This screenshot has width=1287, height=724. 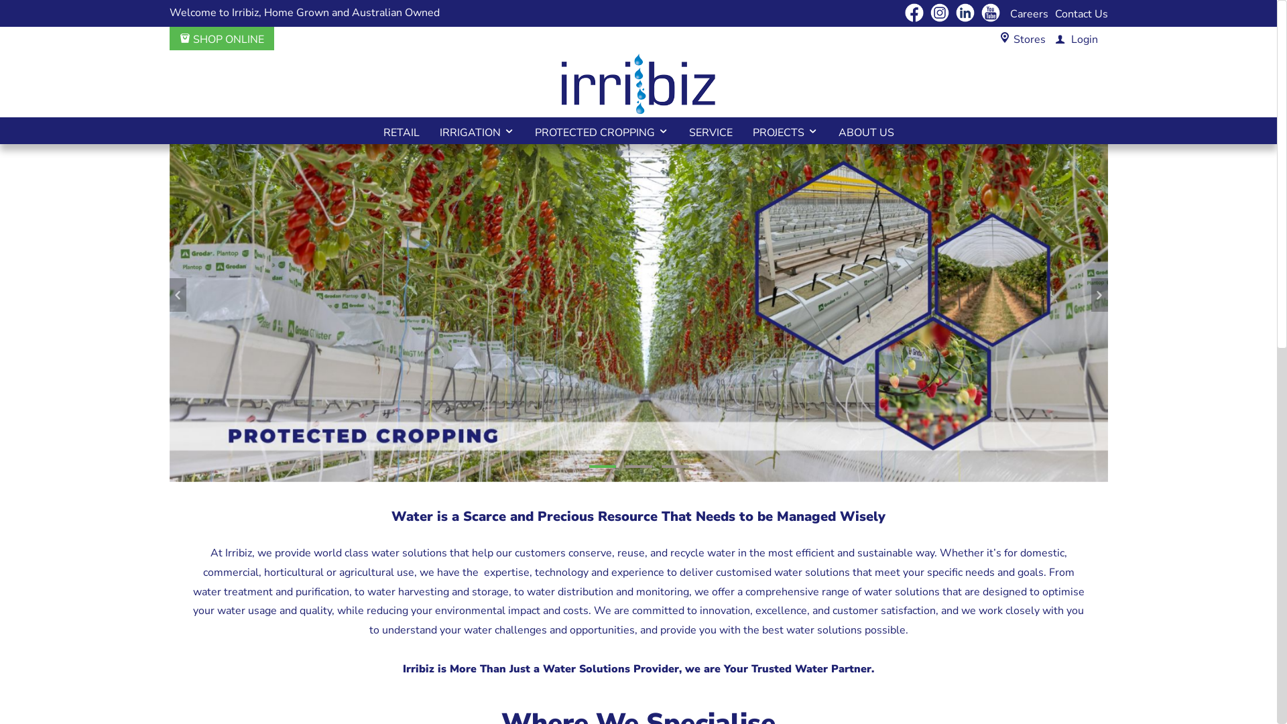 What do you see at coordinates (601, 131) in the screenshot?
I see `PROTECTED CROPPING` at bounding box center [601, 131].